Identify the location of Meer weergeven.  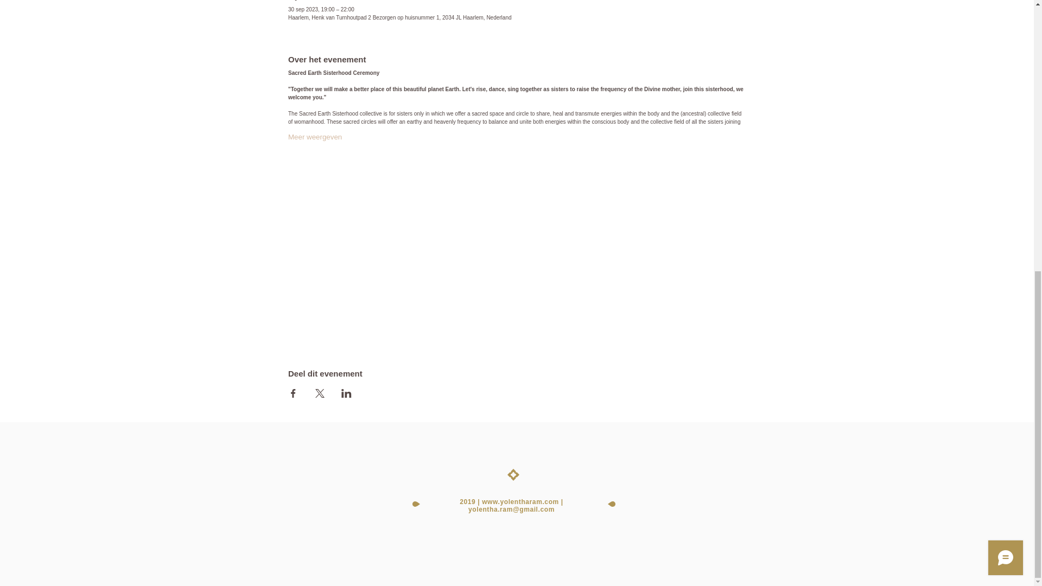
(315, 137).